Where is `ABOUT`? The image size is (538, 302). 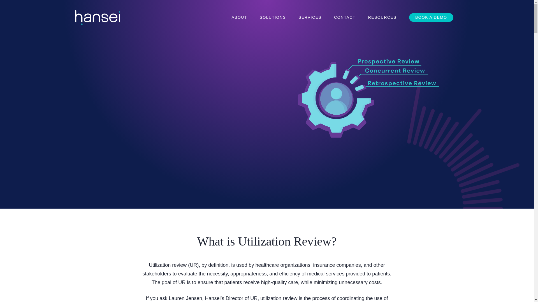
ABOUT is located at coordinates (239, 17).